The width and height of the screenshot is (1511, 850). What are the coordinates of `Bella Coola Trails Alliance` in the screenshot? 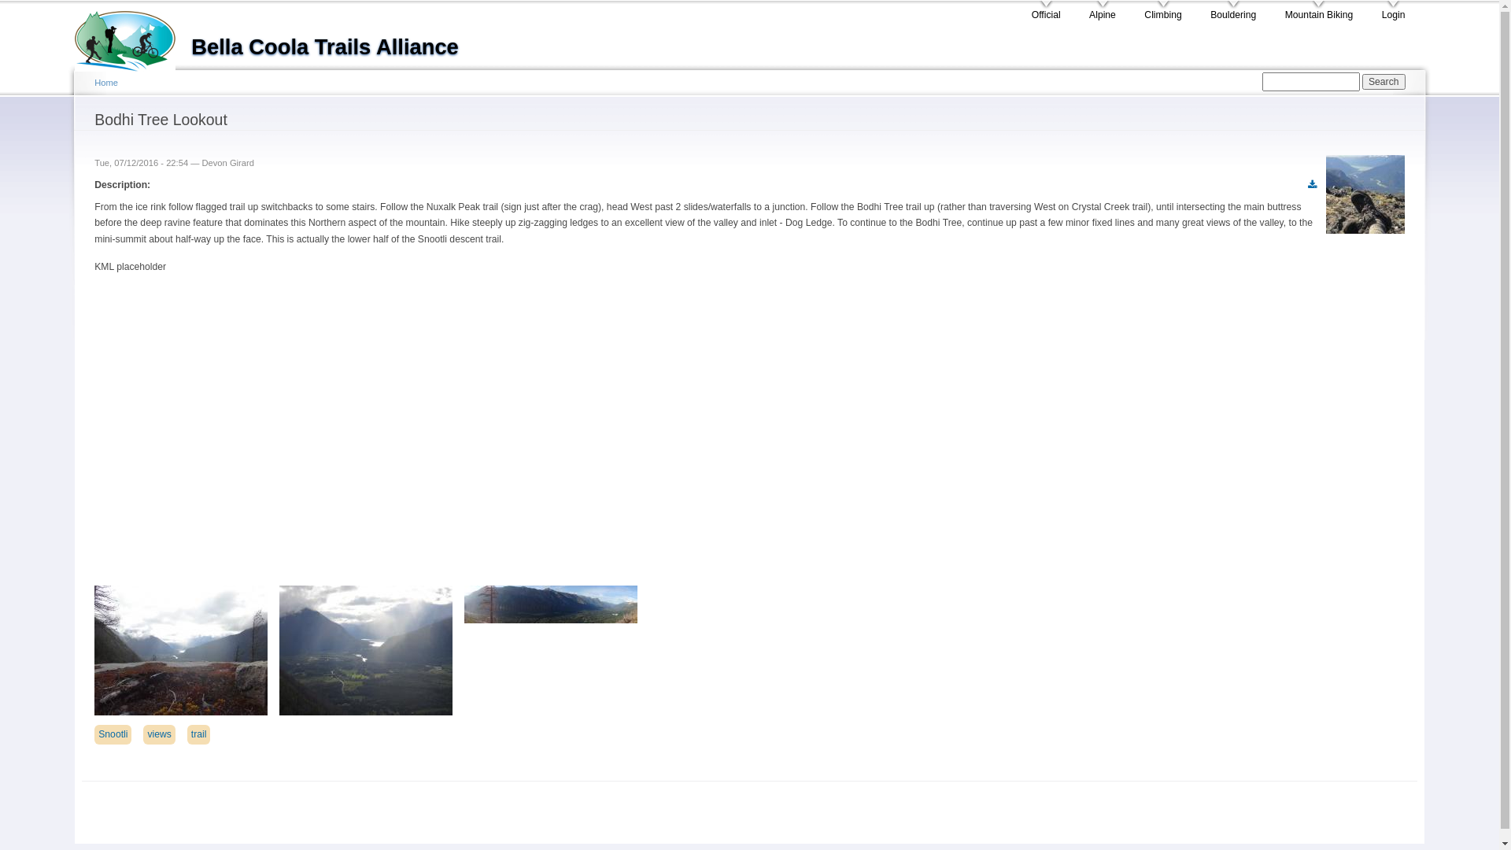 It's located at (325, 47).